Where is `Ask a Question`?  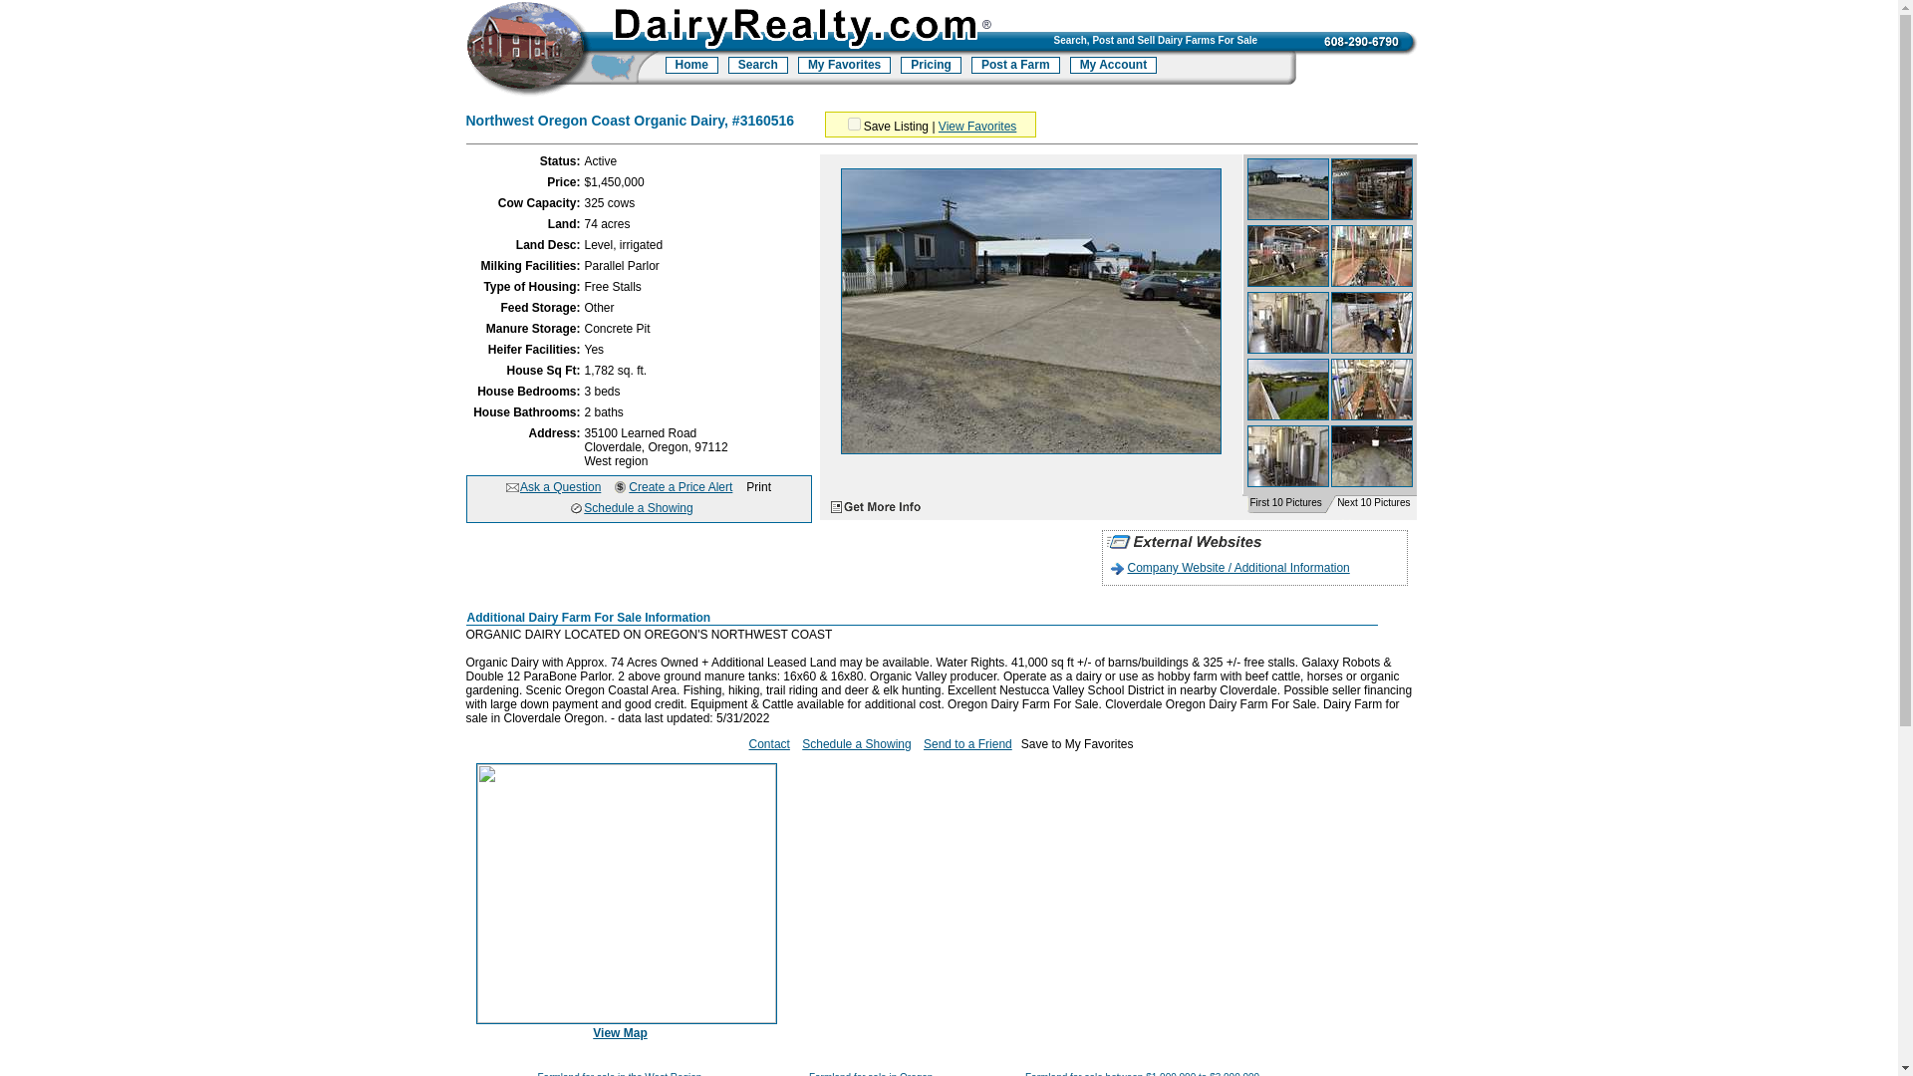 Ask a Question is located at coordinates (560, 486).